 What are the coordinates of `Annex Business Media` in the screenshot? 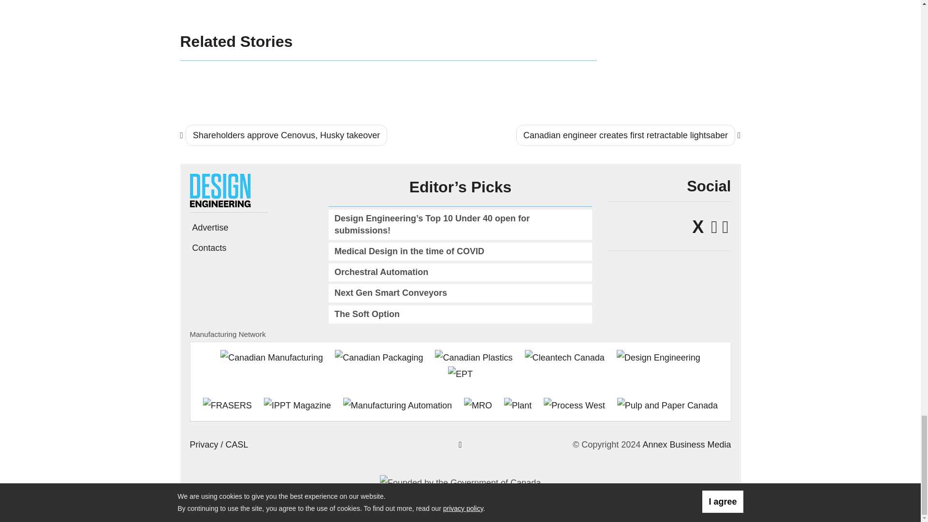 It's located at (686, 445).